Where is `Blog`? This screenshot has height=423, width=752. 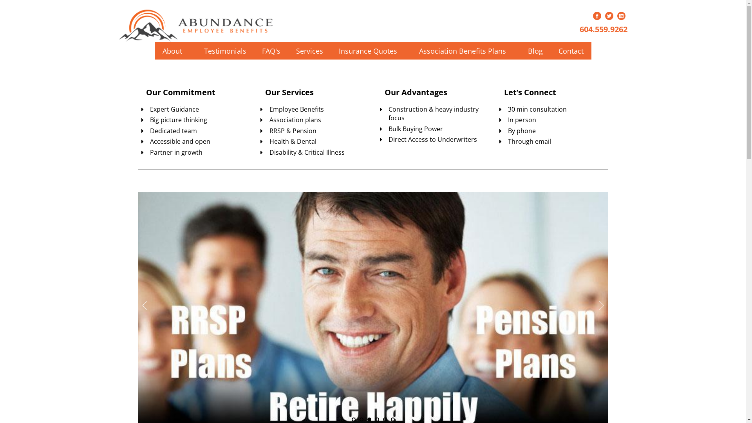
Blog is located at coordinates (535, 51).